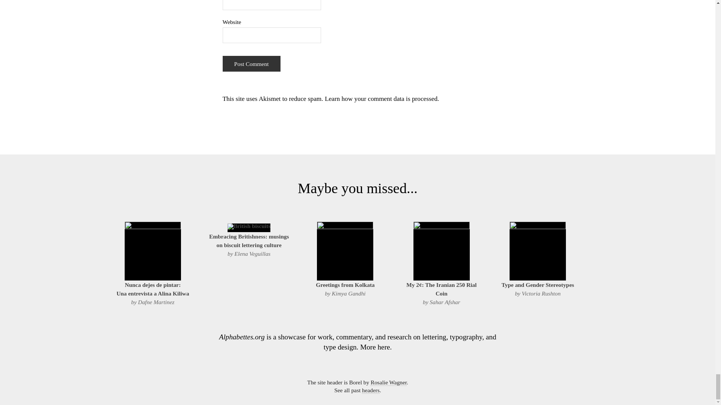 The image size is (721, 405). What do you see at coordinates (249, 226) in the screenshot?
I see `11:51` at bounding box center [249, 226].